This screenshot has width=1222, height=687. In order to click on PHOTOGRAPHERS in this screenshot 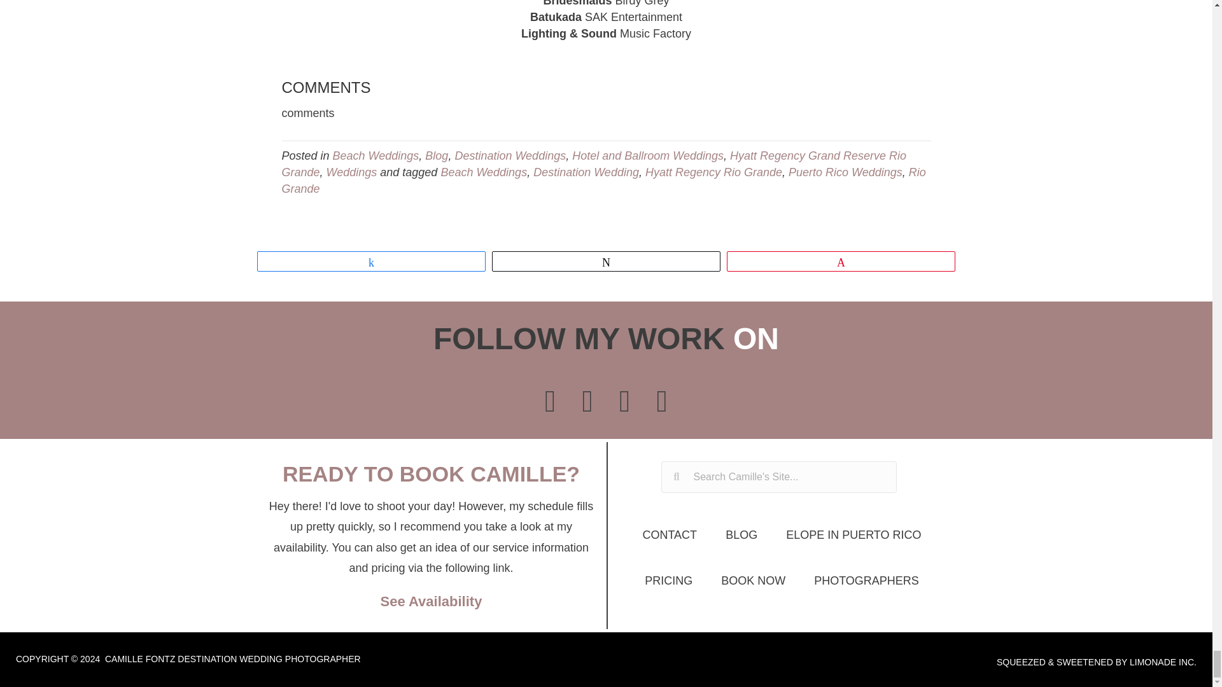, I will do `click(866, 580)`.